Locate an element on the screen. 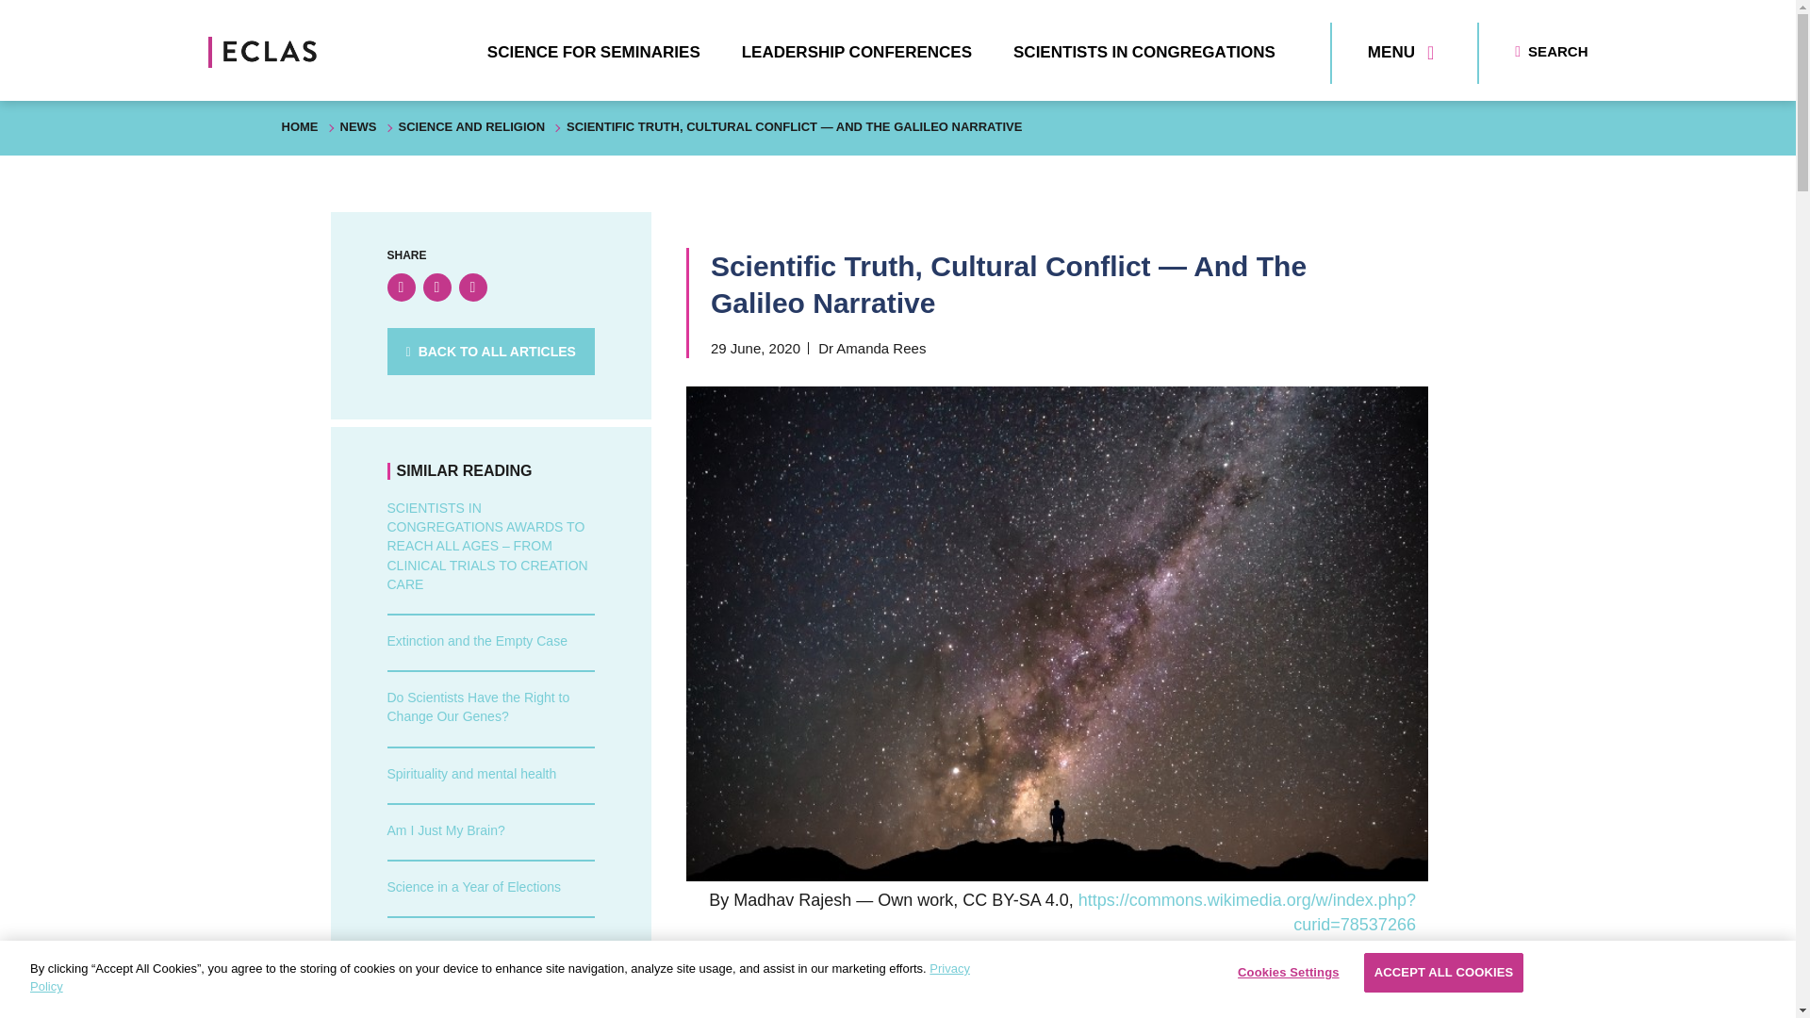 Image resolution: width=1810 pixels, height=1018 pixels. Do Scientists Have the Right to Change Our Genes? is located at coordinates (478, 707).